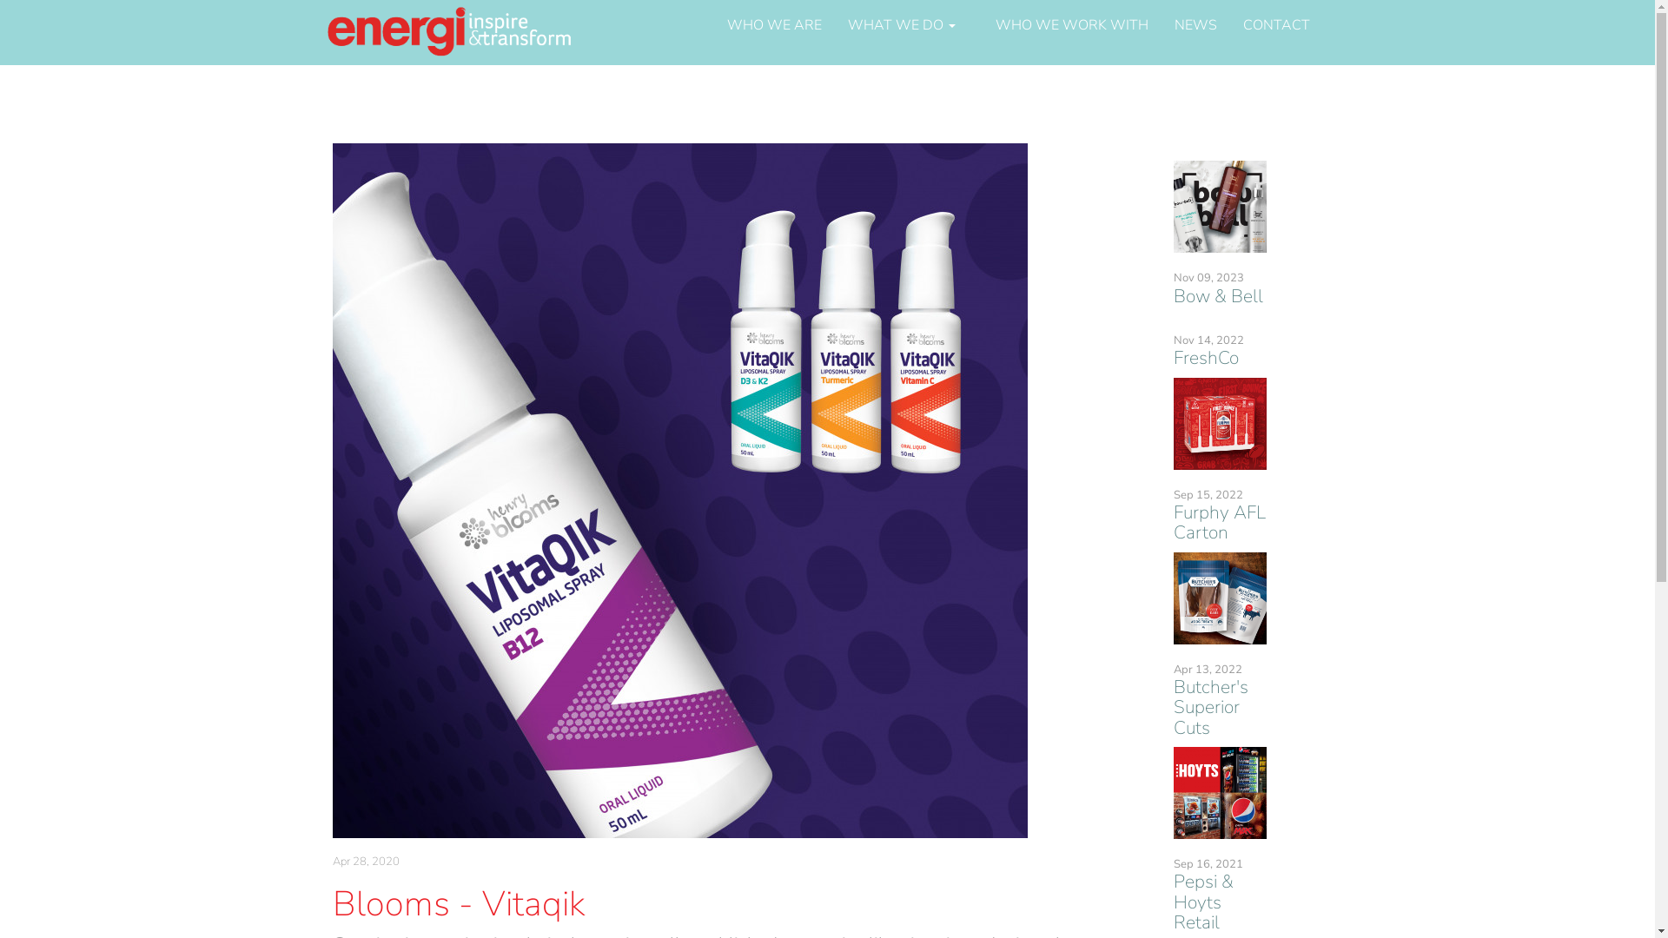 Image resolution: width=1668 pixels, height=938 pixels. I want to click on WHO WE ARE, so click(775, 25).